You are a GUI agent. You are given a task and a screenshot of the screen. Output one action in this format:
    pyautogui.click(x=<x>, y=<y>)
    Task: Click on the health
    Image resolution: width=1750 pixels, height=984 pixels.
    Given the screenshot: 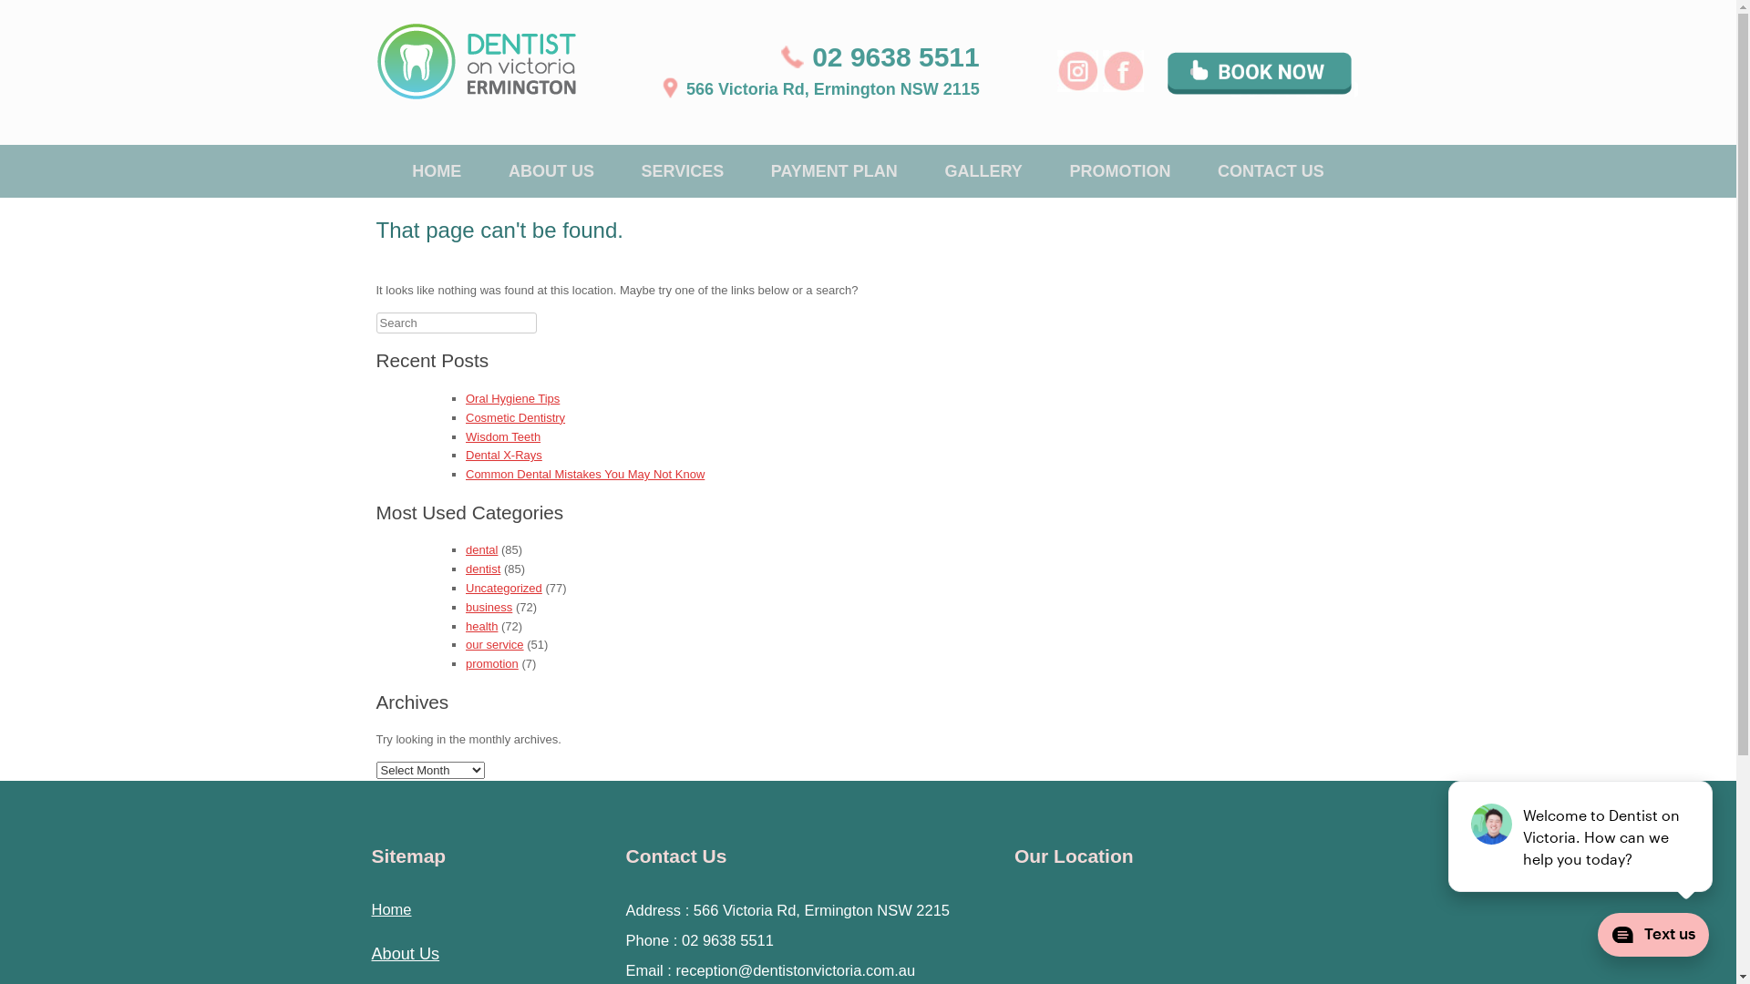 What is the action you would take?
    pyautogui.click(x=481, y=627)
    